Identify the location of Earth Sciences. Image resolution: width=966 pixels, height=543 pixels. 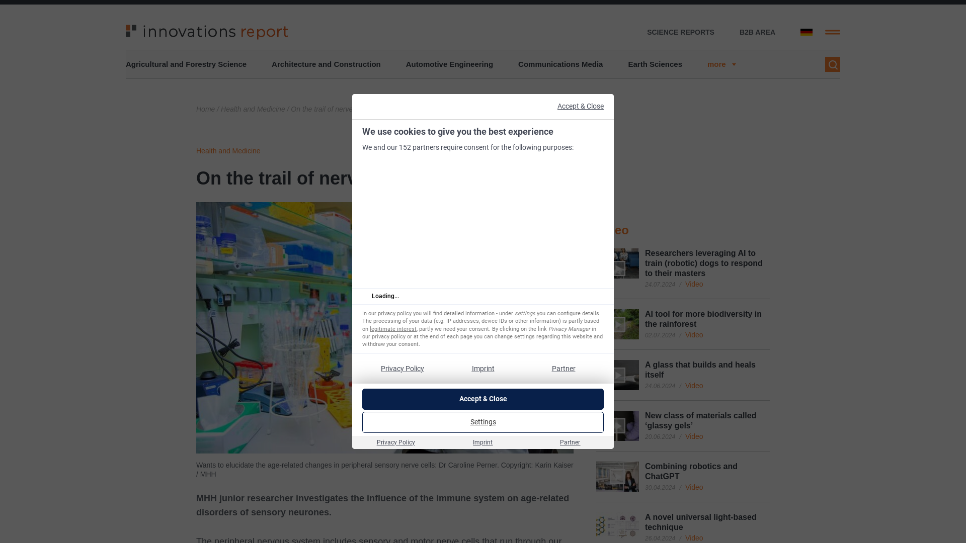
(655, 64).